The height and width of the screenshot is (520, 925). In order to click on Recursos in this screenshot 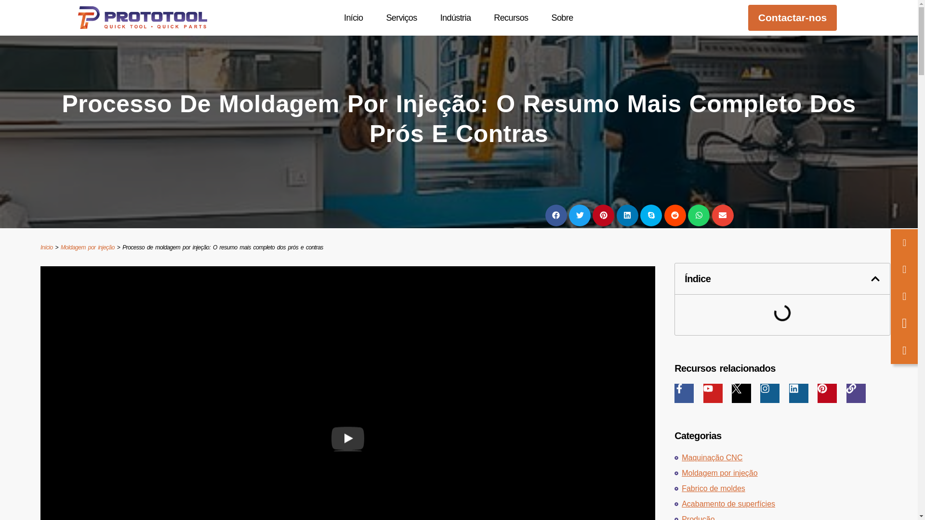, I will do `click(511, 18)`.